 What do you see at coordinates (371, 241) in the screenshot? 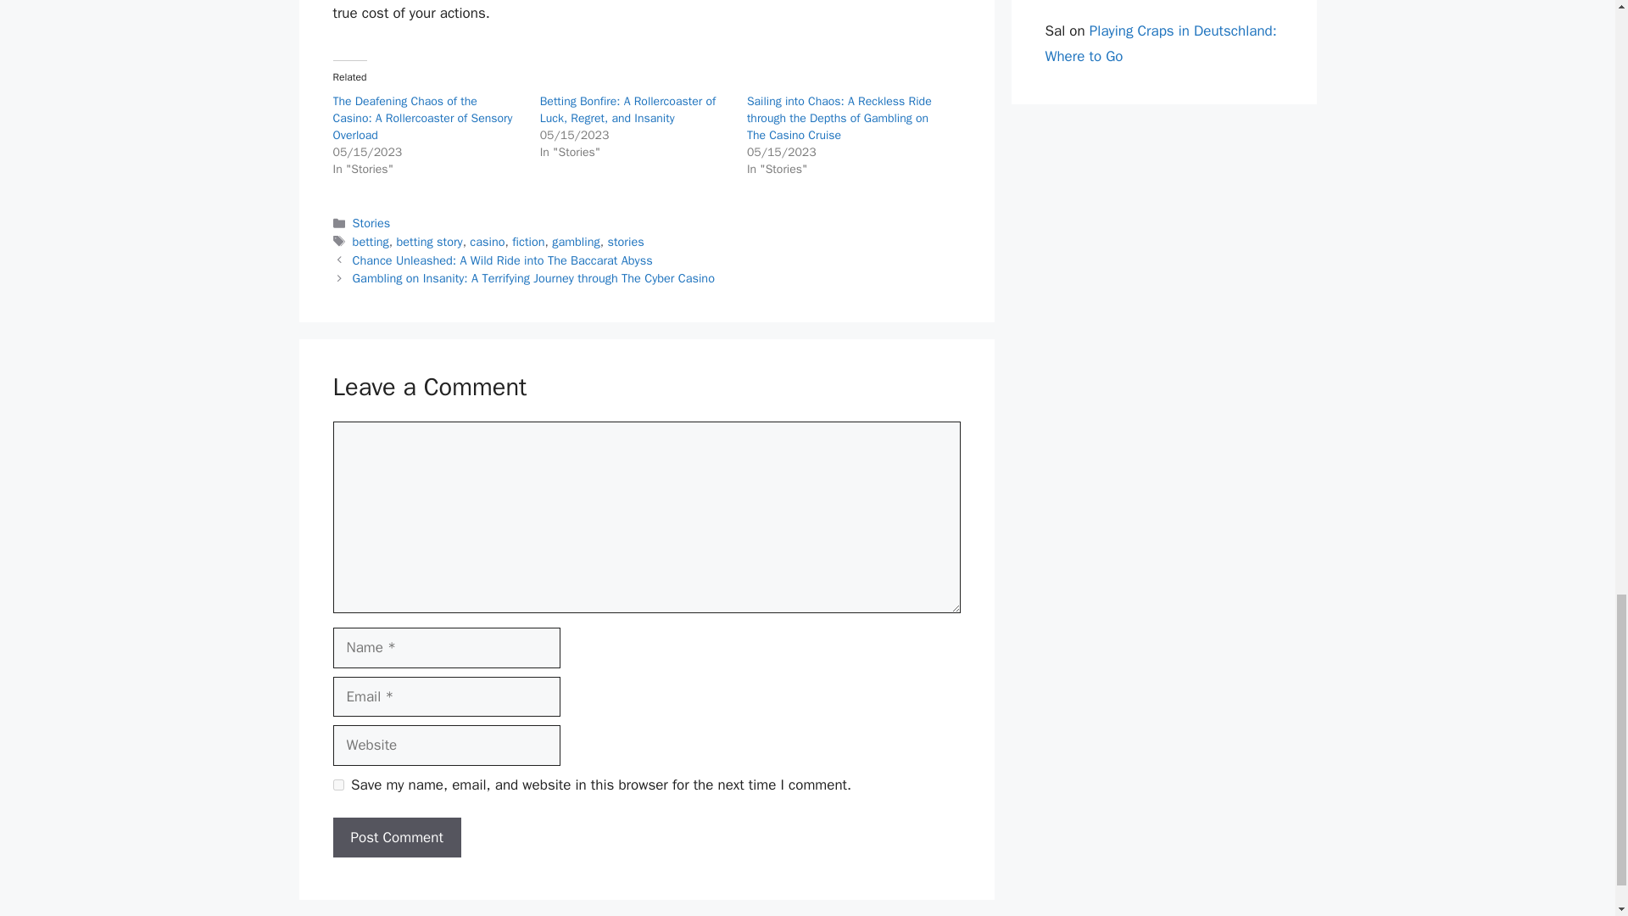
I see `betting` at bounding box center [371, 241].